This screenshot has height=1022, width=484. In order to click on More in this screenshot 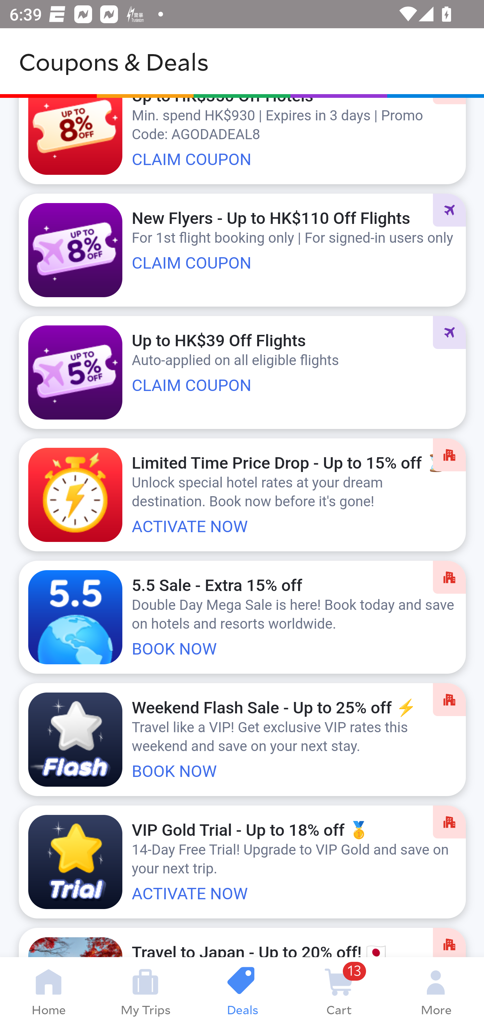, I will do `click(436, 990)`.